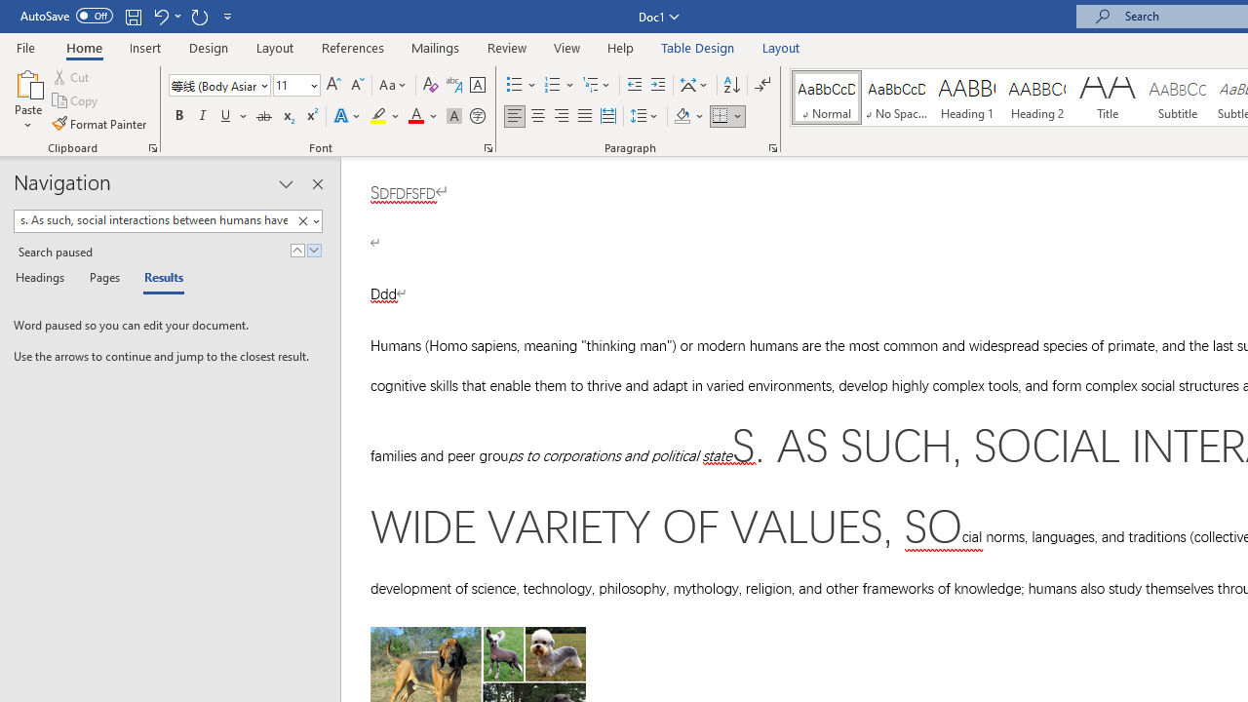  Describe the element at coordinates (296, 250) in the screenshot. I see `Previous Result` at that location.